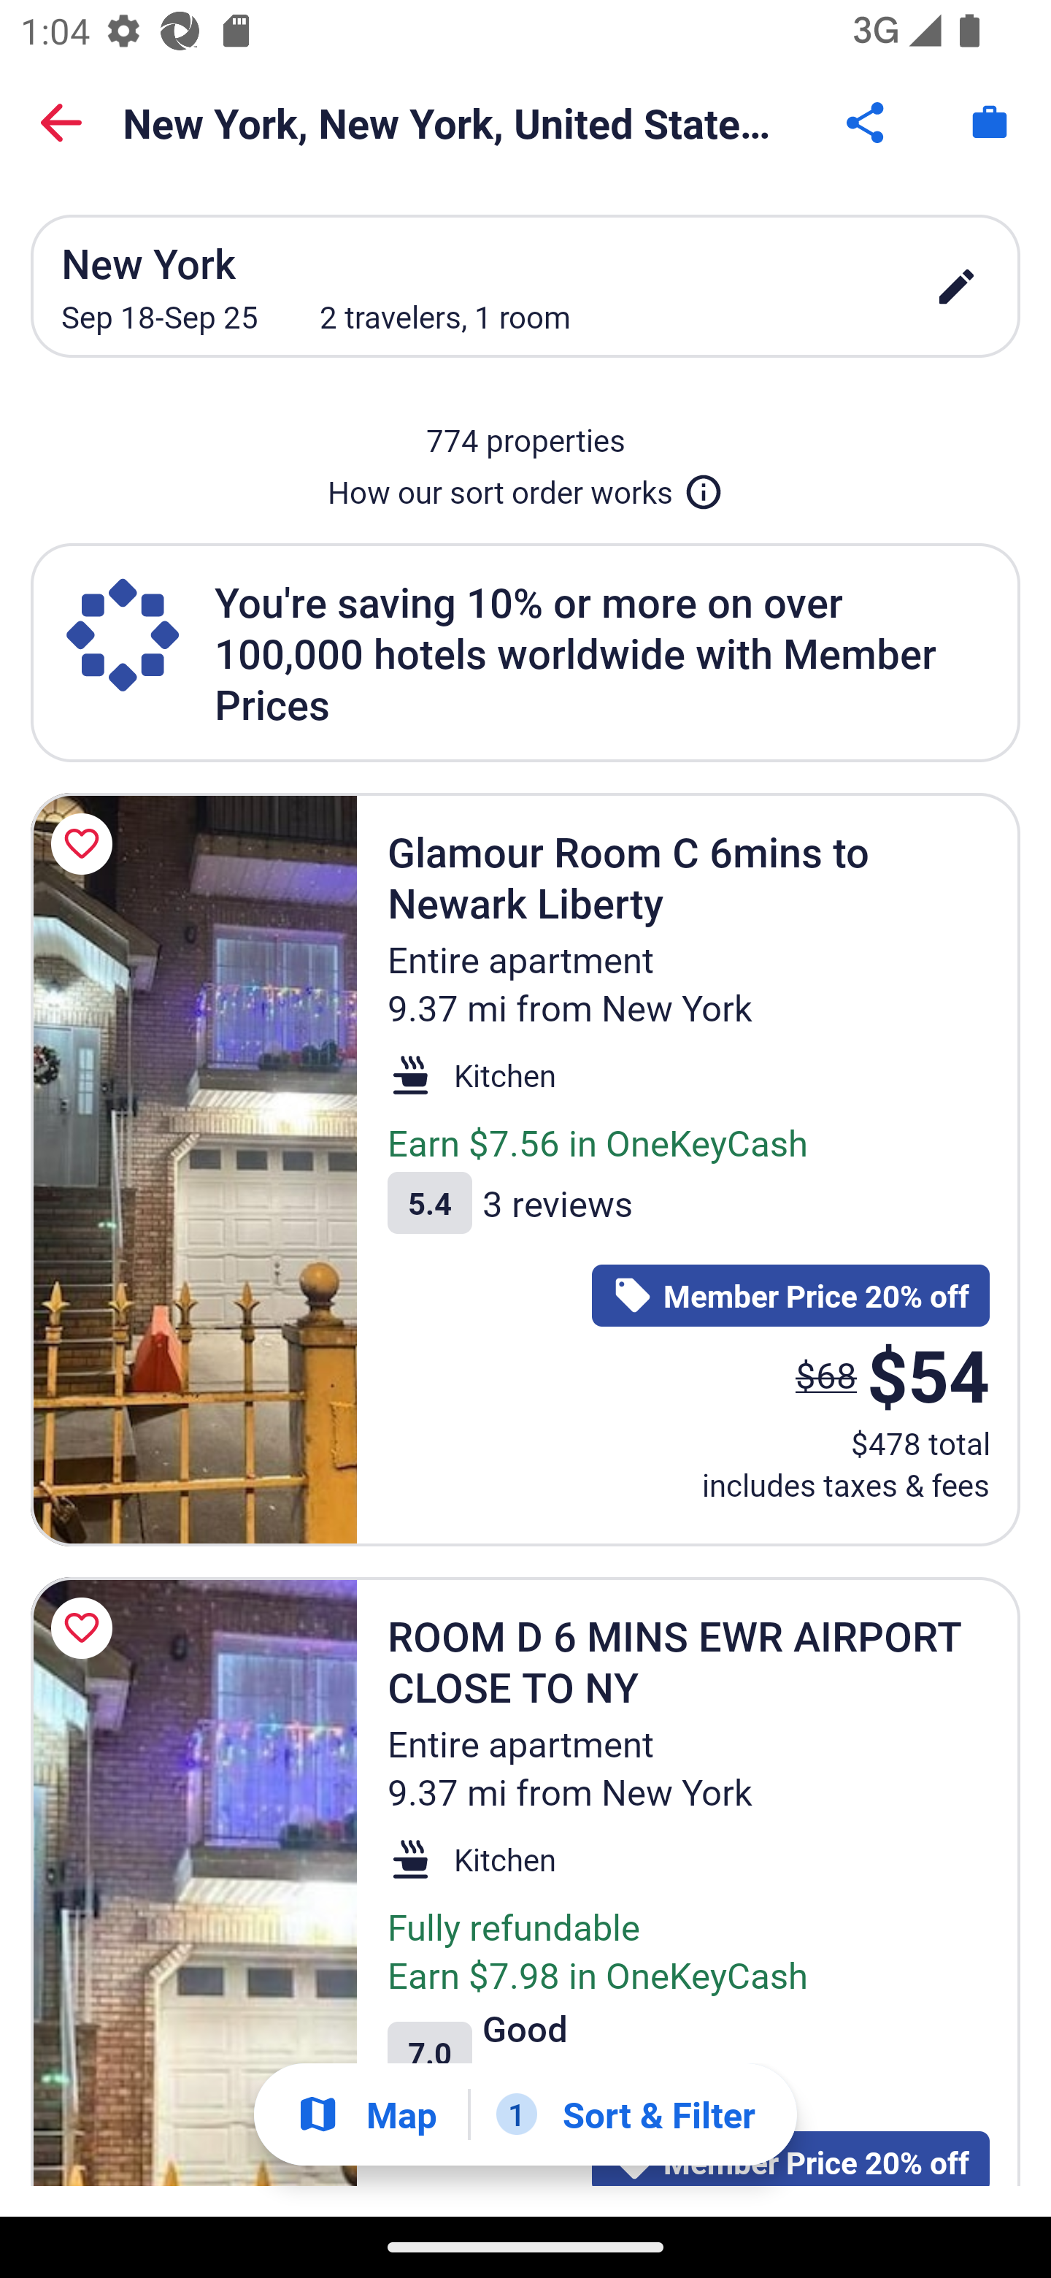 The width and height of the screenshot is (1051, 2278). I want to click on Share Button, so click(867, 123).